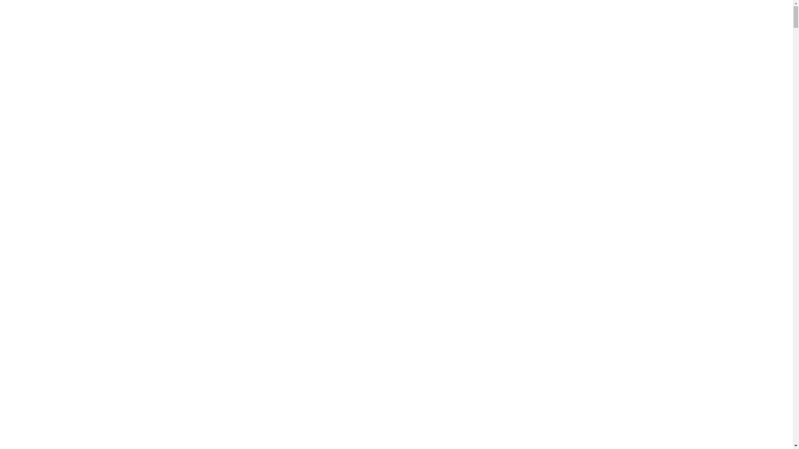 This screenshot has width=799, height=449. What do you see at coordinates (31, 104) in the screenshot?
I see `Member Home Page` at bounding box center [31, 104].